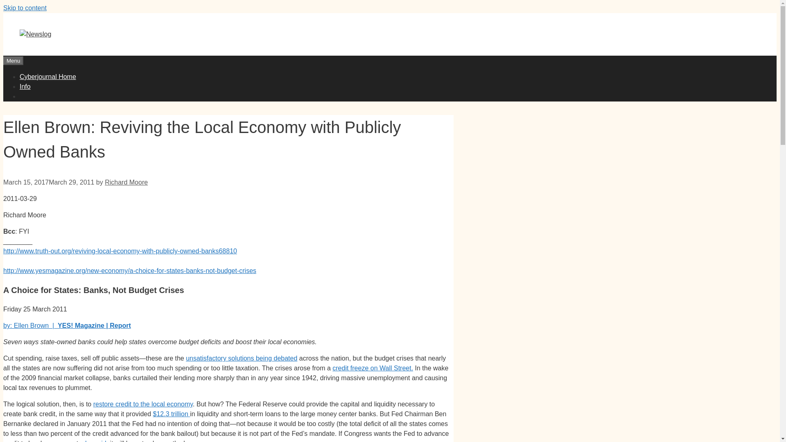 The height and width of the screenshot is (442, 786). Describe the element at coordinates (95, 441) in the screenshot. I see ` he said` at that location.